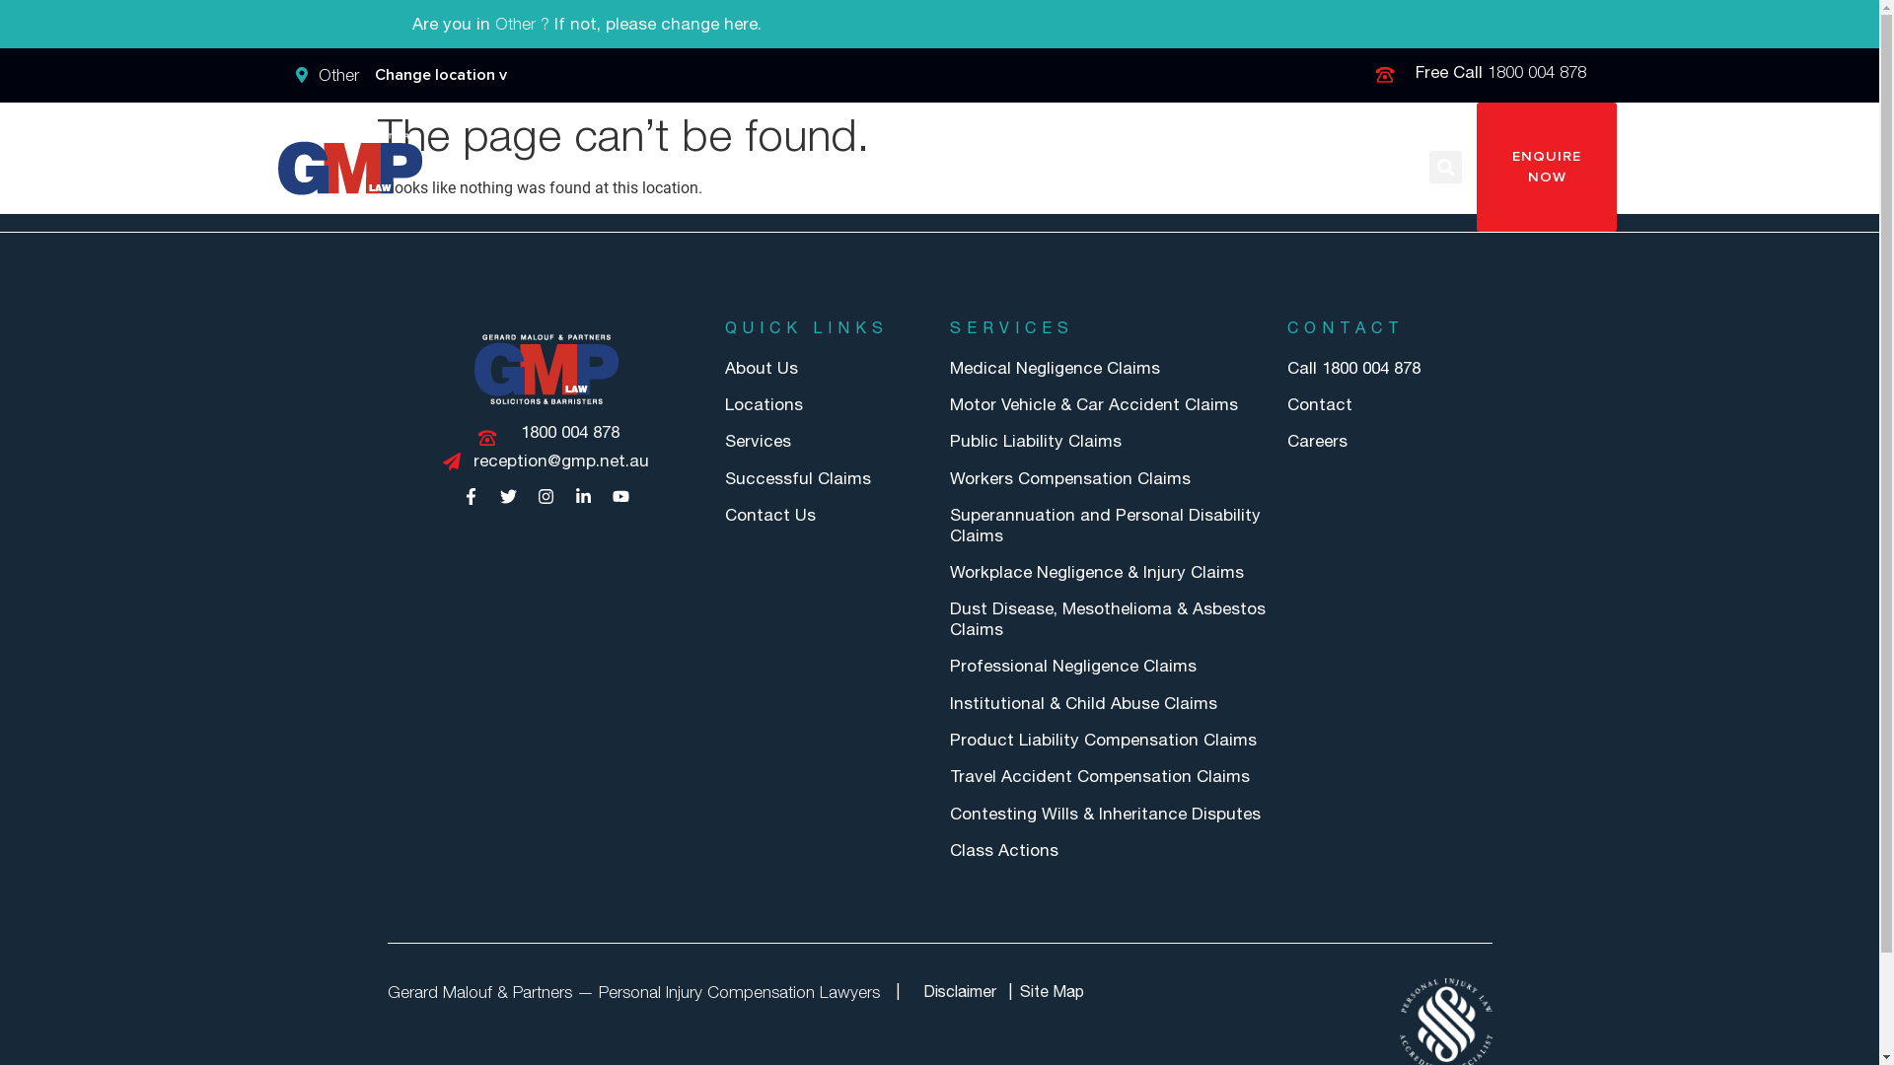  Describe the element at coordinates (546, 432) in the screenshot. I see `1800 004 878` at that location.